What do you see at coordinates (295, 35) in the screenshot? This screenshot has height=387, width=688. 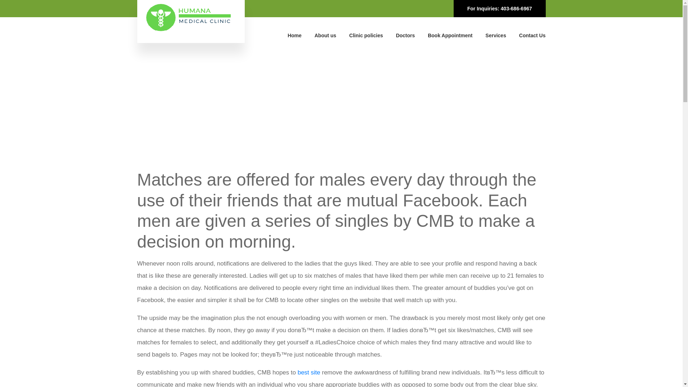 I see `Home` at bounding box center [295, 35].